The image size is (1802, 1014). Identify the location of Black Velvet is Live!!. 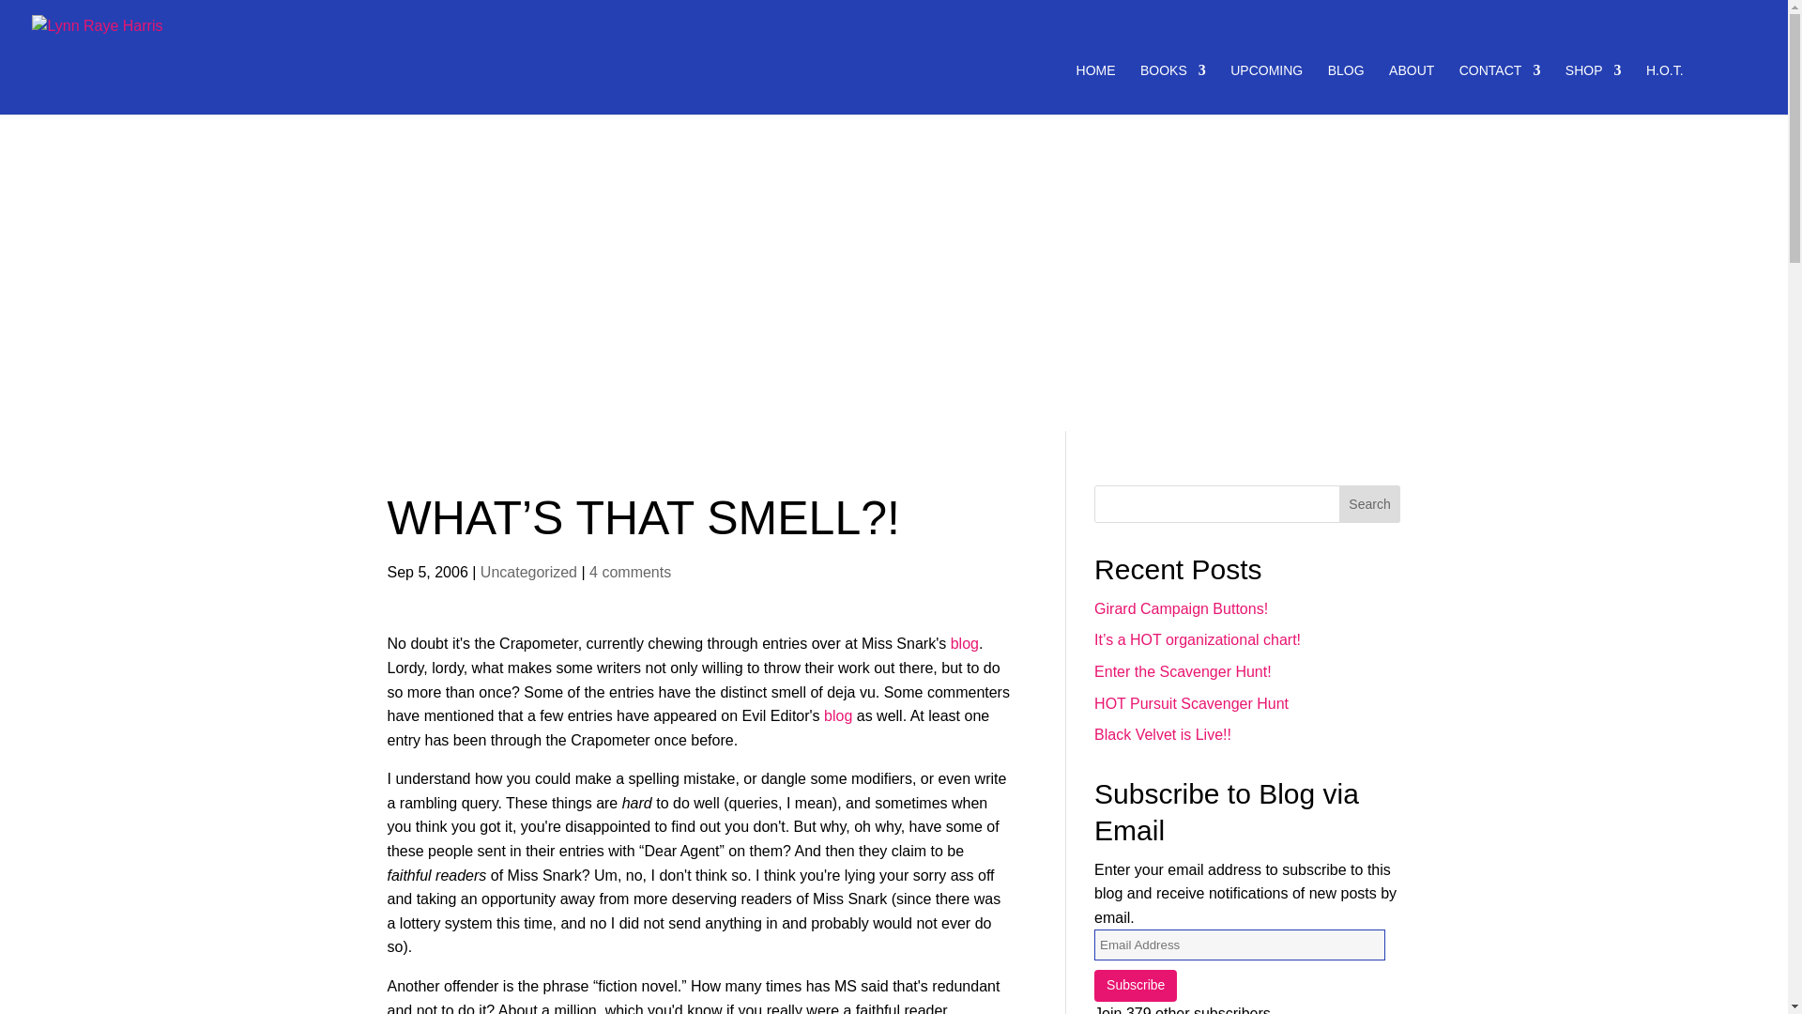
(1162, 734).